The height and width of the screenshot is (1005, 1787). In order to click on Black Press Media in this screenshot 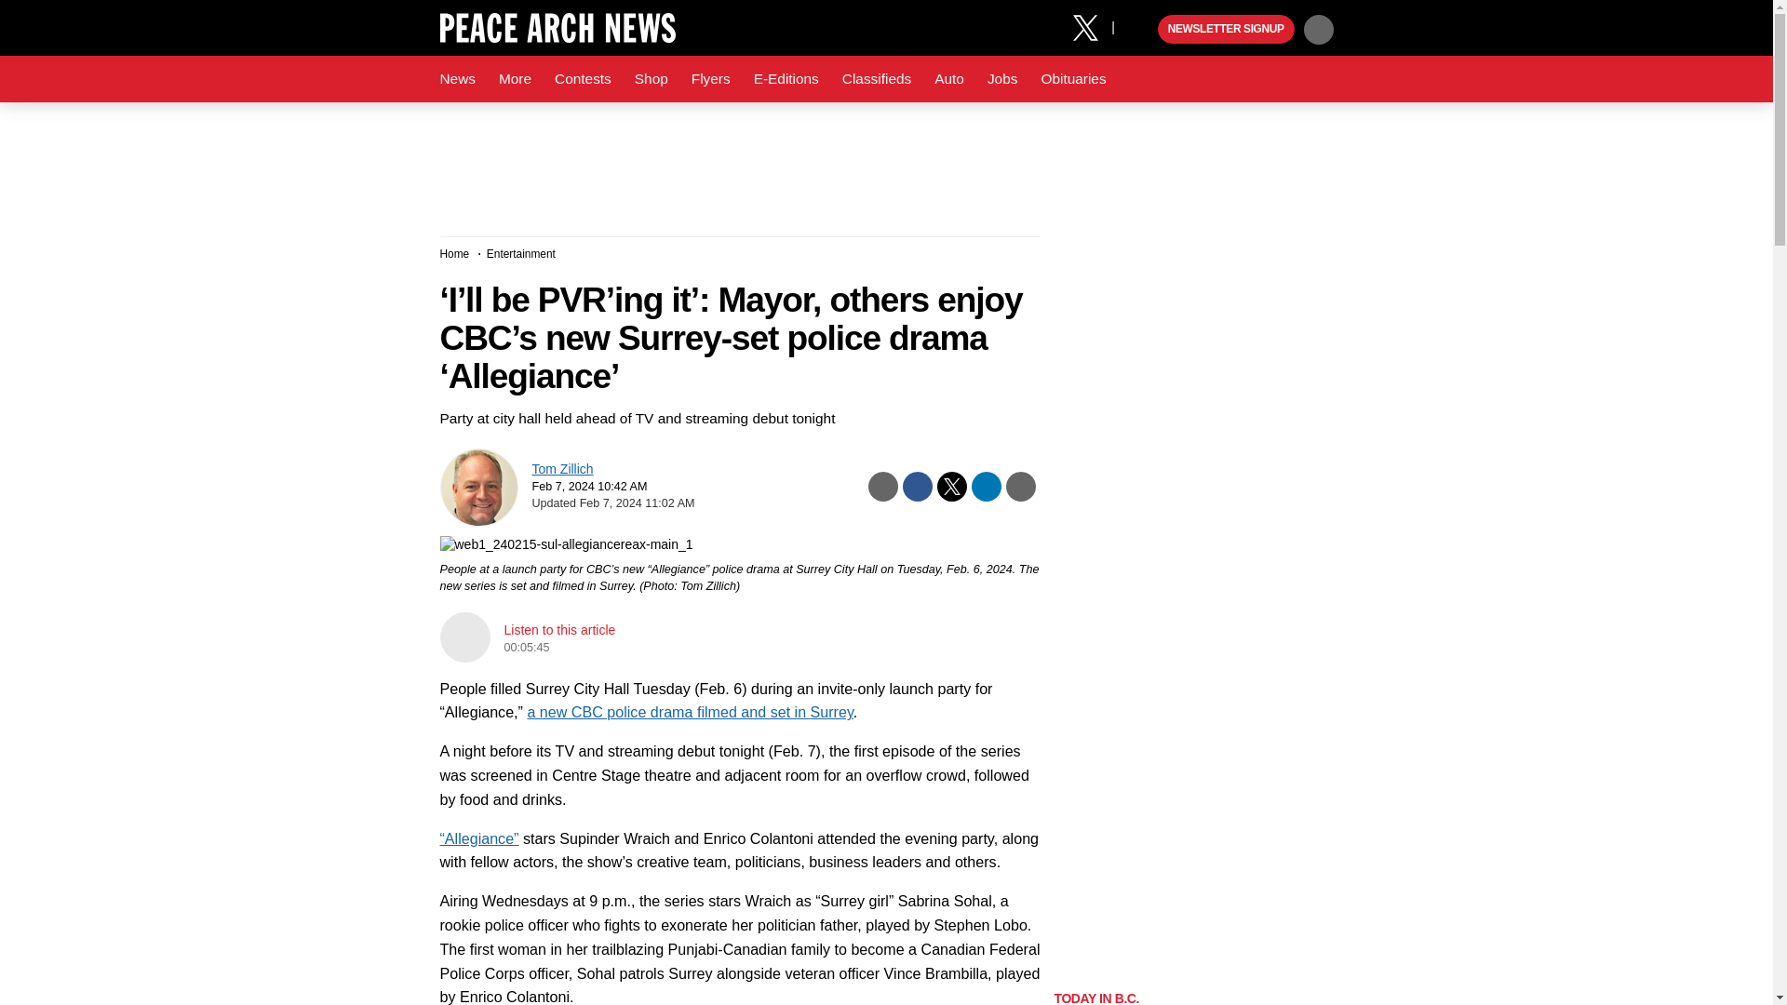, I will do `click(1141, 30)`.